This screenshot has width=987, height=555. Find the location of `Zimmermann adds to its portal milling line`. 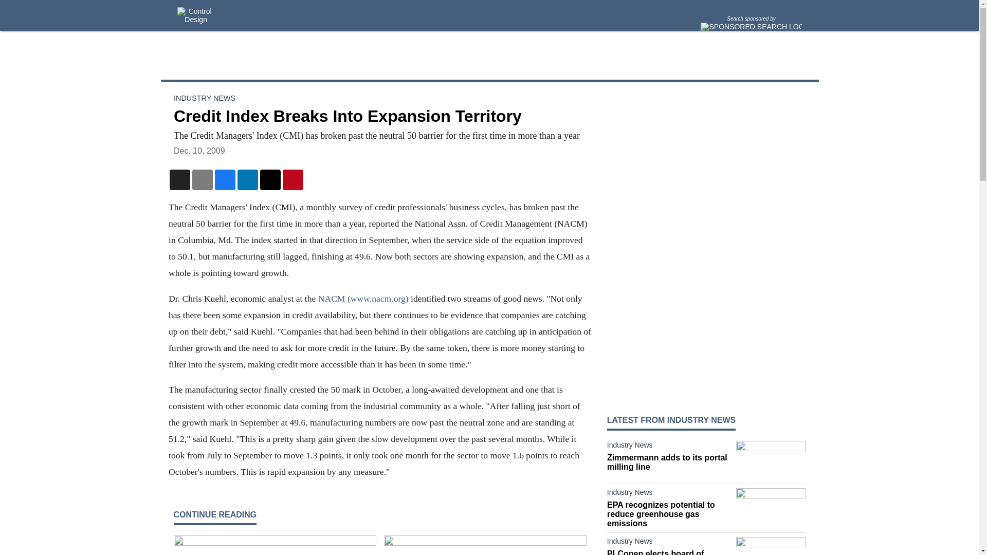

Zimmermann adds to its portal milling line is located at coordinates (669, 462).